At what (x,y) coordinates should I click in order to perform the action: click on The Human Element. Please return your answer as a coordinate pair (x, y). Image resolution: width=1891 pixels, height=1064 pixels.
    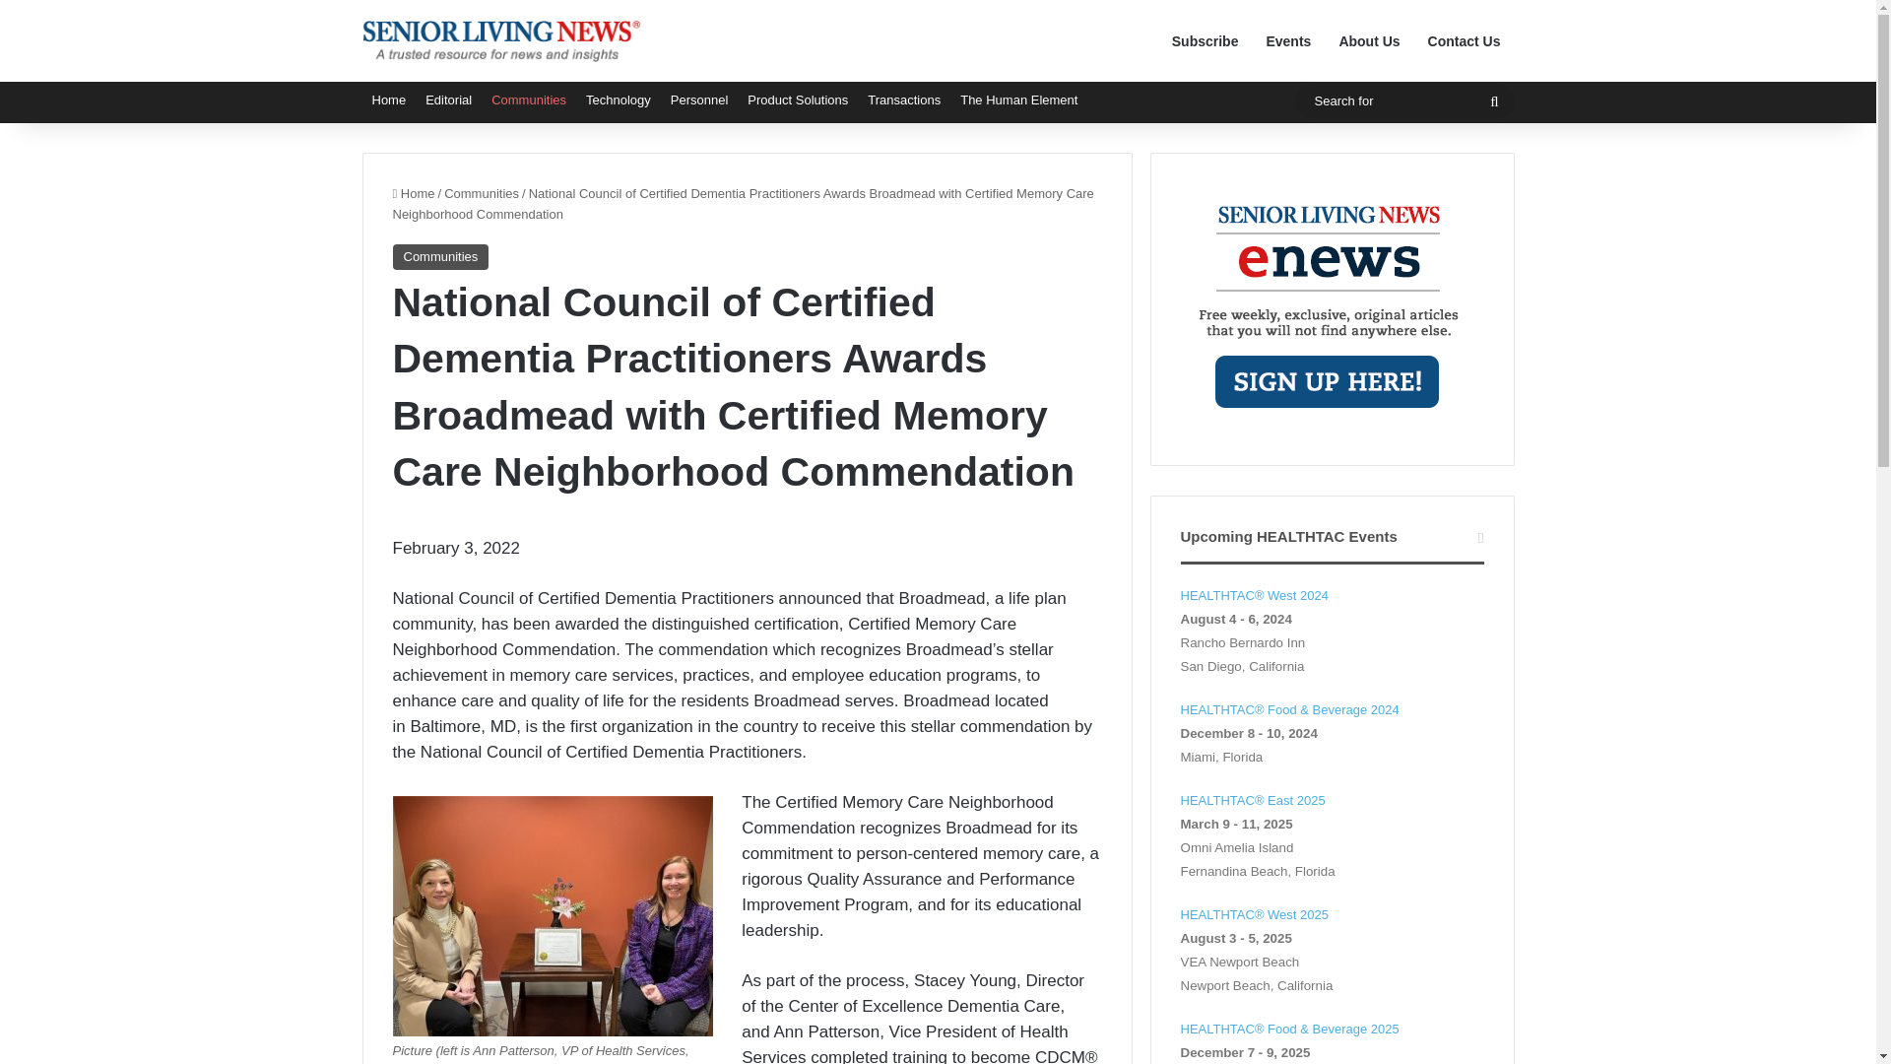
    Looking at the image, I should click on (1018, 100).